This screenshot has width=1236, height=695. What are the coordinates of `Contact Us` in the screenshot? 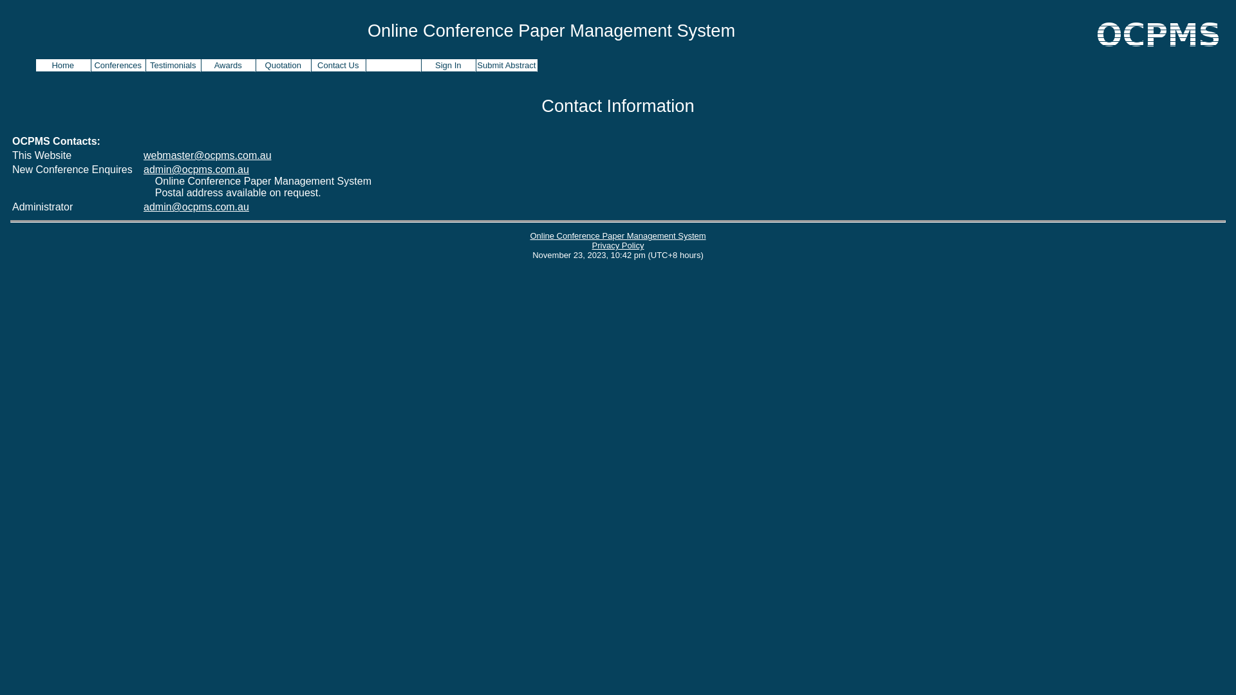 It's located at (339, 66).